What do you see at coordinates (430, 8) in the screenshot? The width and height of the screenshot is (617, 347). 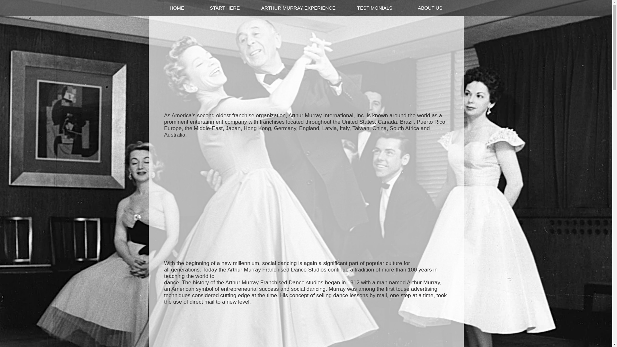 I see `ABOUT US` at bounding box center [430, 8].